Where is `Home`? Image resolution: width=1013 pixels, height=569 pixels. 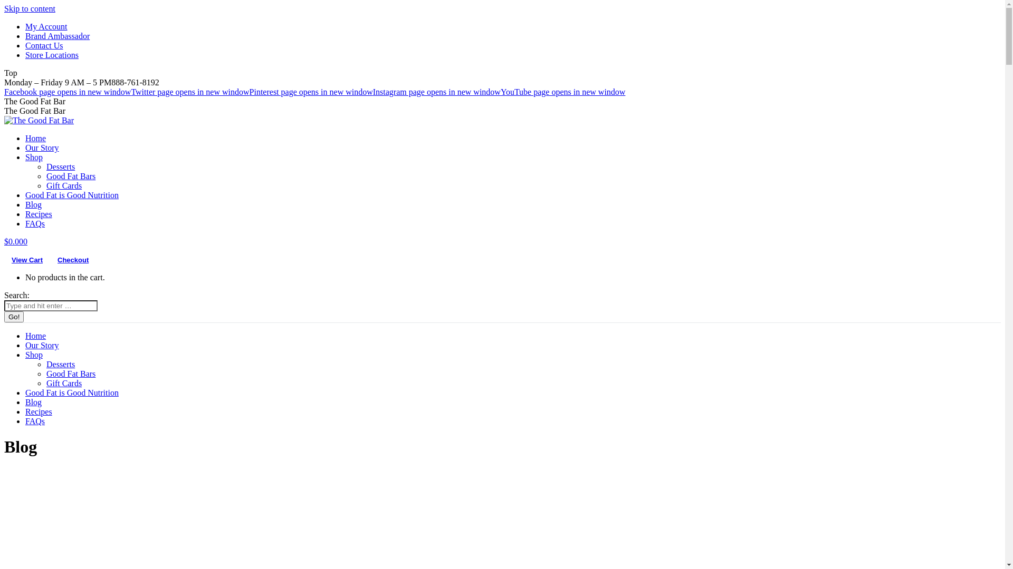 Home is located at coordinates (36, 138).